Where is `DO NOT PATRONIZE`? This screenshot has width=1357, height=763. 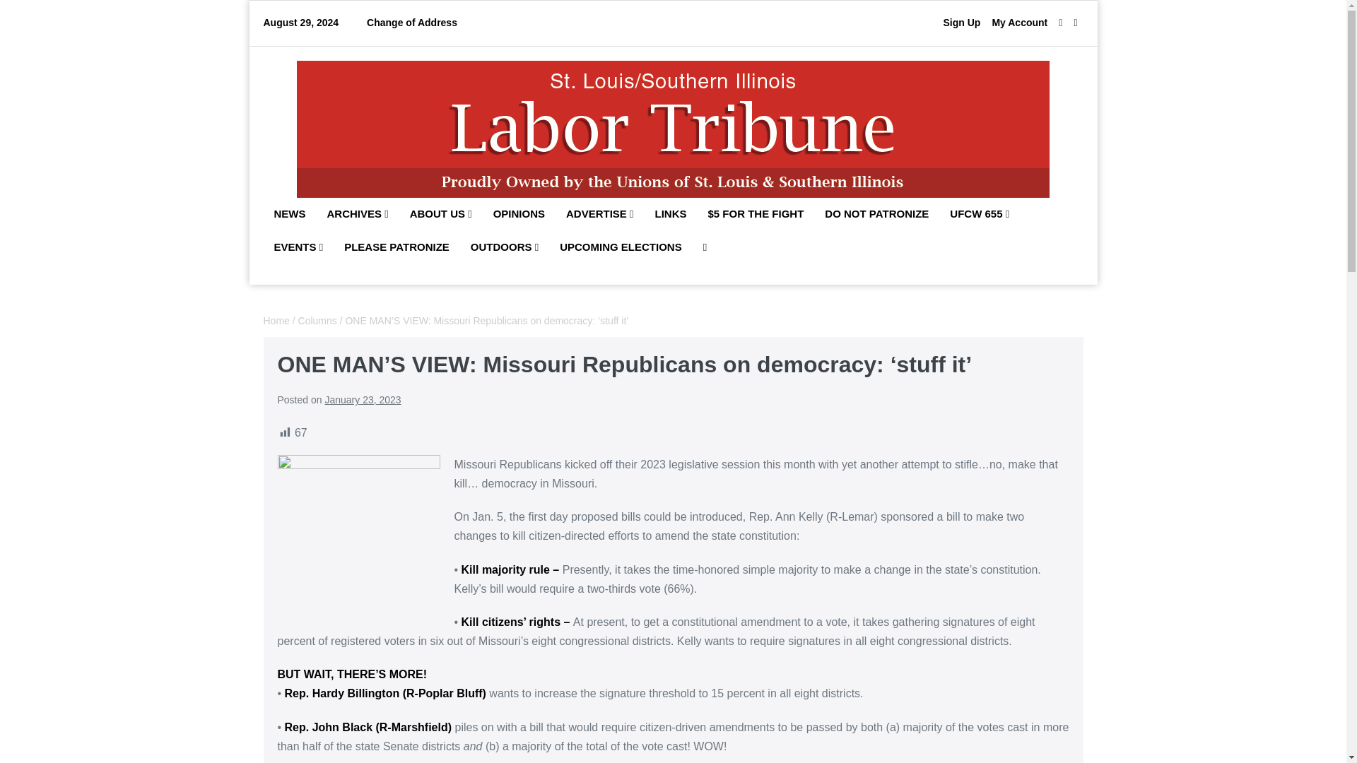 DO NOT PATRONIZE is located at coordinates (876, 215).